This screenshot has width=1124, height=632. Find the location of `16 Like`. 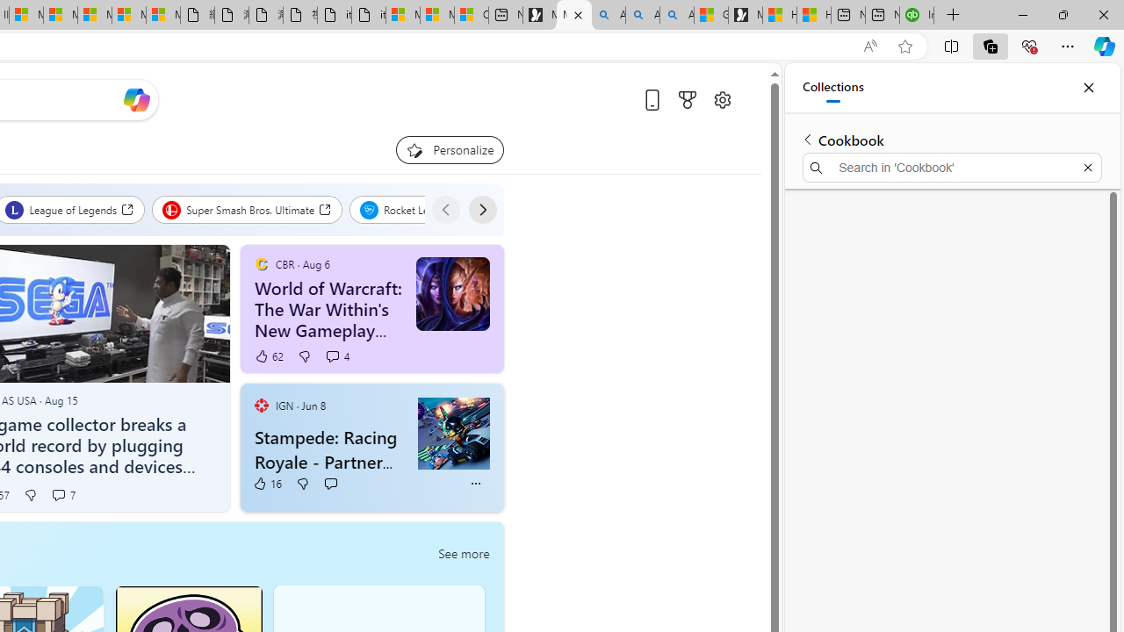

16 Like is located at coordinates (267, 484).